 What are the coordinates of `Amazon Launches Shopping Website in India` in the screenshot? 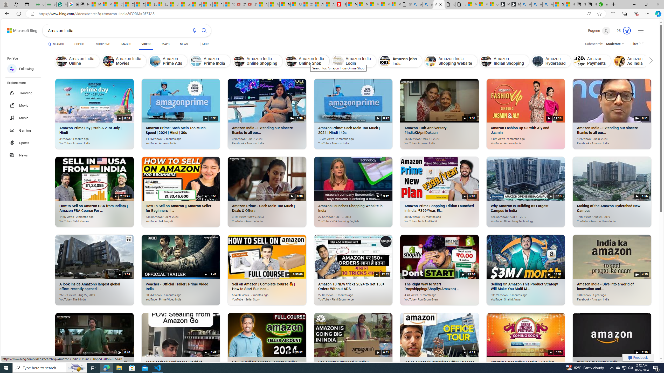 It's located at (345, 219).